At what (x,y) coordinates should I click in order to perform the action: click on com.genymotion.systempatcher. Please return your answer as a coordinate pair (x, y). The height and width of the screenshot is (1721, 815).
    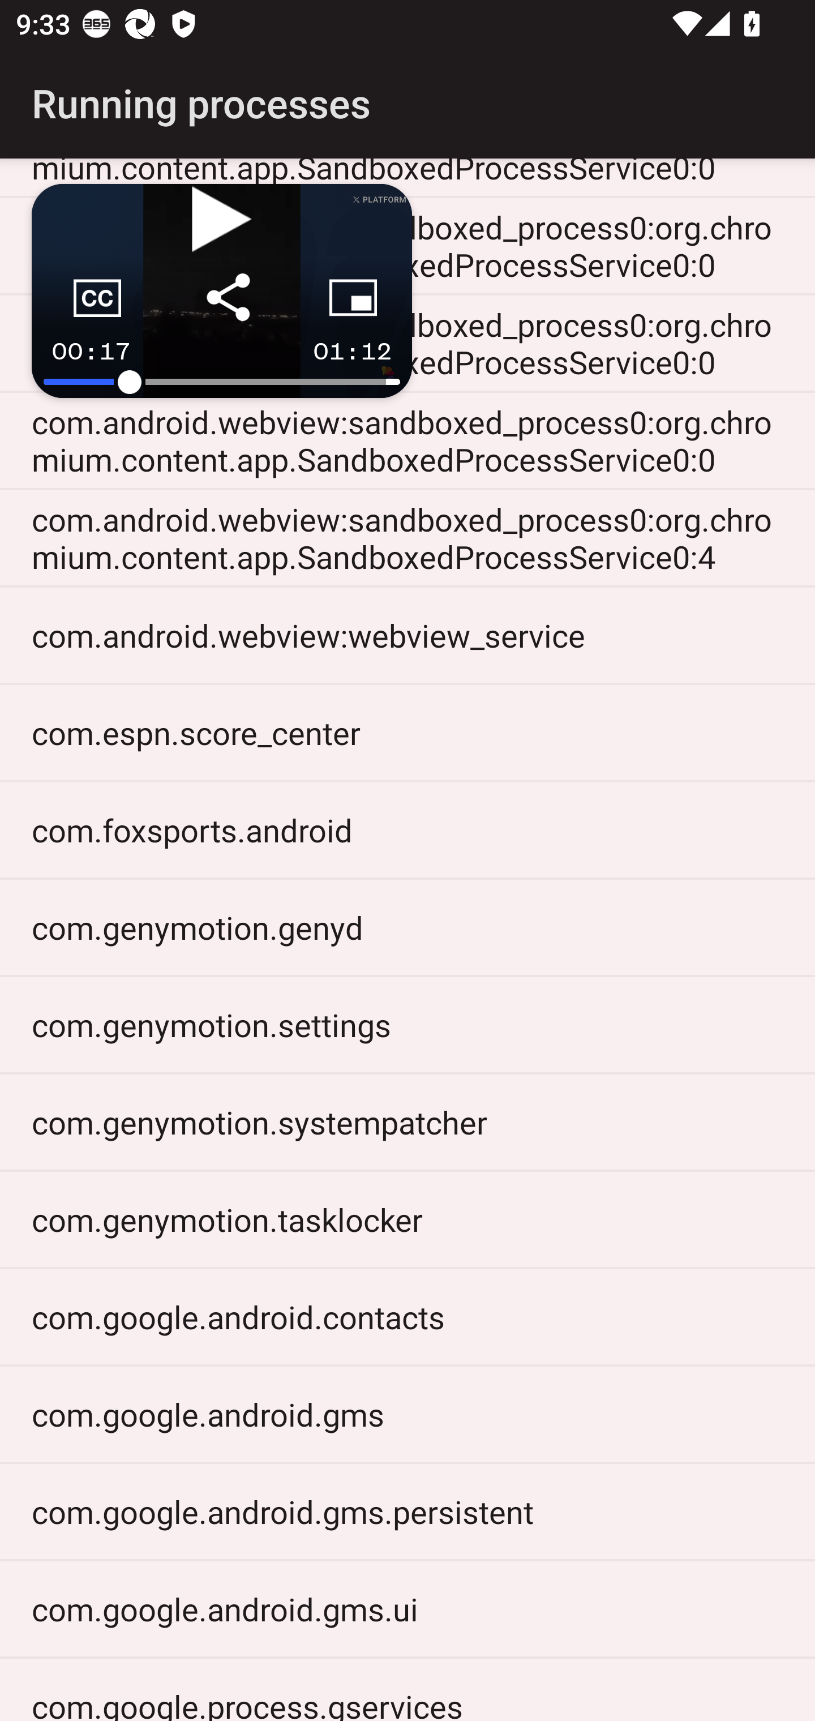
    Looking at the image, I should click on (407, 1122).